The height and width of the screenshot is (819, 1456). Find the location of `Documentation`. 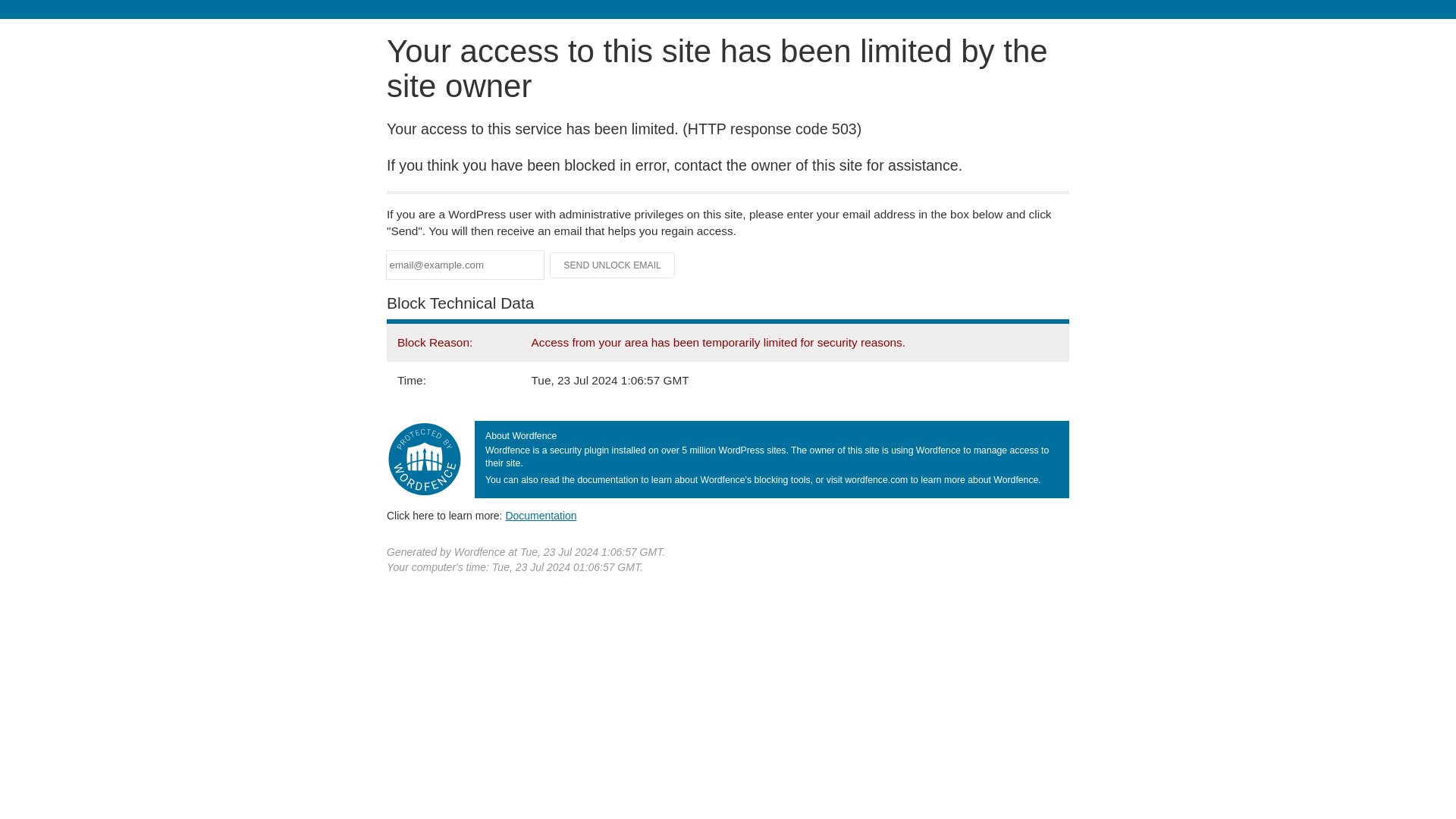

Documentation is located at coordinates (541, 515).